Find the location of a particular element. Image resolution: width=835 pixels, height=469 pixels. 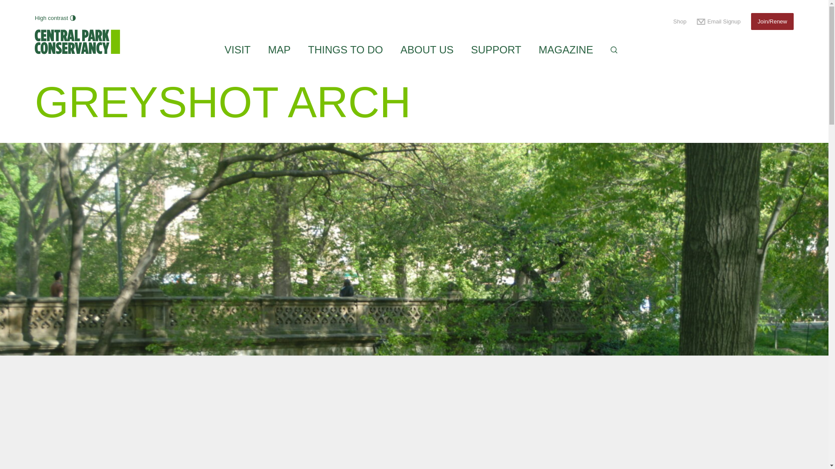

Shop is located at coordinates (679, 22).